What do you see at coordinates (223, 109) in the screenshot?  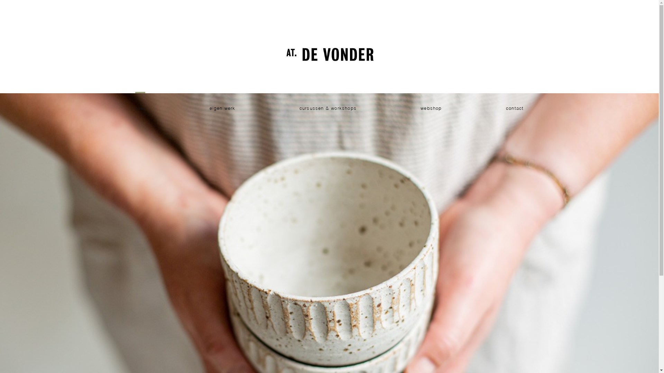 I see `eigen werk` at bounding box center [223, 109].